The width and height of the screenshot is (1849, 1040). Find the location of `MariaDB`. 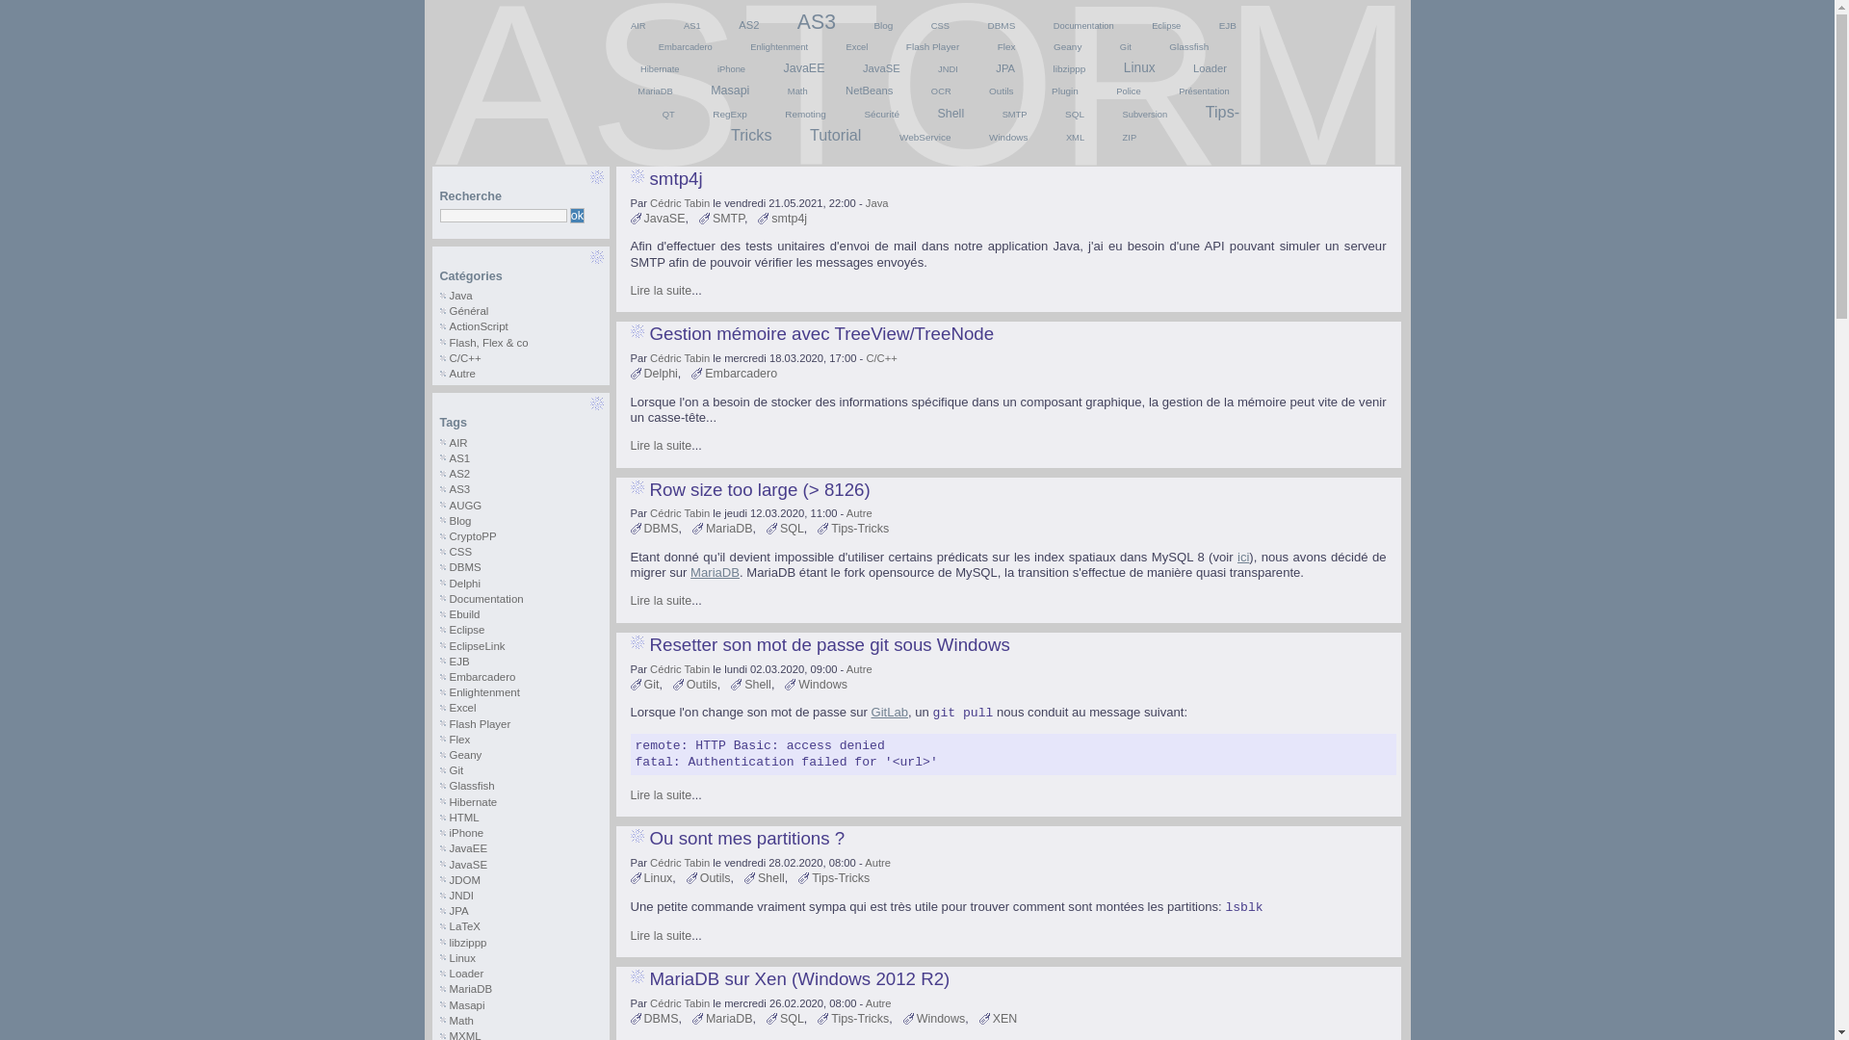

MariaDB is located at coordinates (470, 989).